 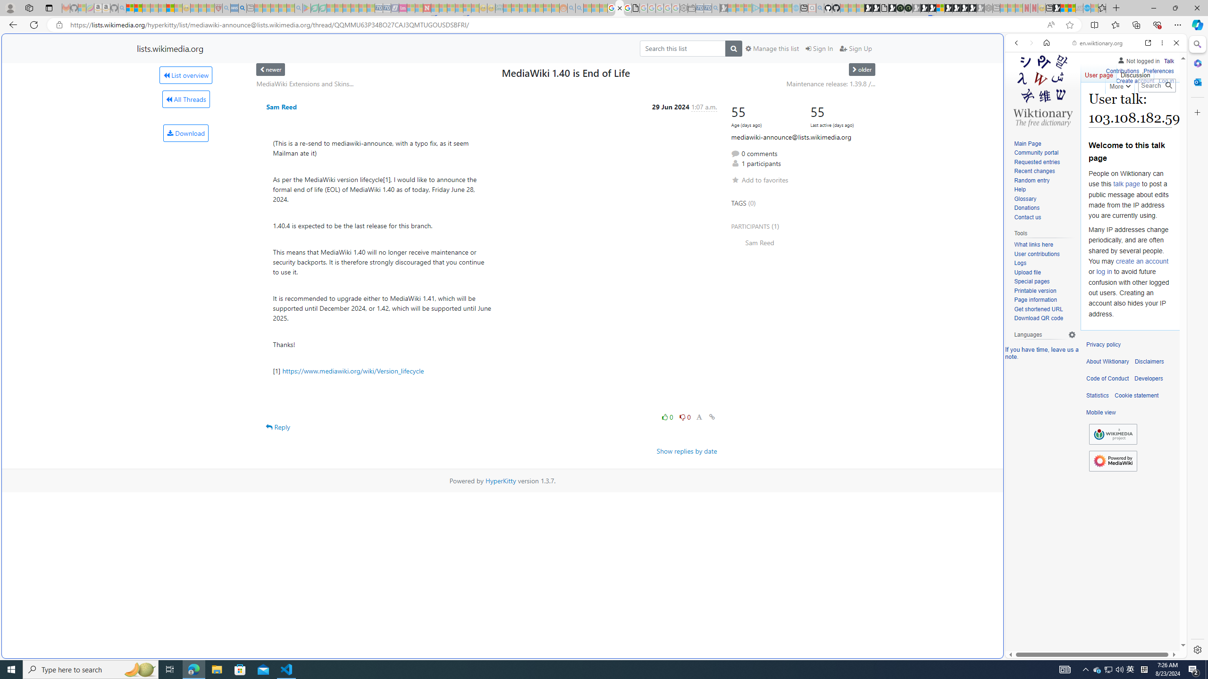 What do you see at coordinates (281, 107) in the screenshot?
I see `Sam Reed` at bounding box center [281, 107].